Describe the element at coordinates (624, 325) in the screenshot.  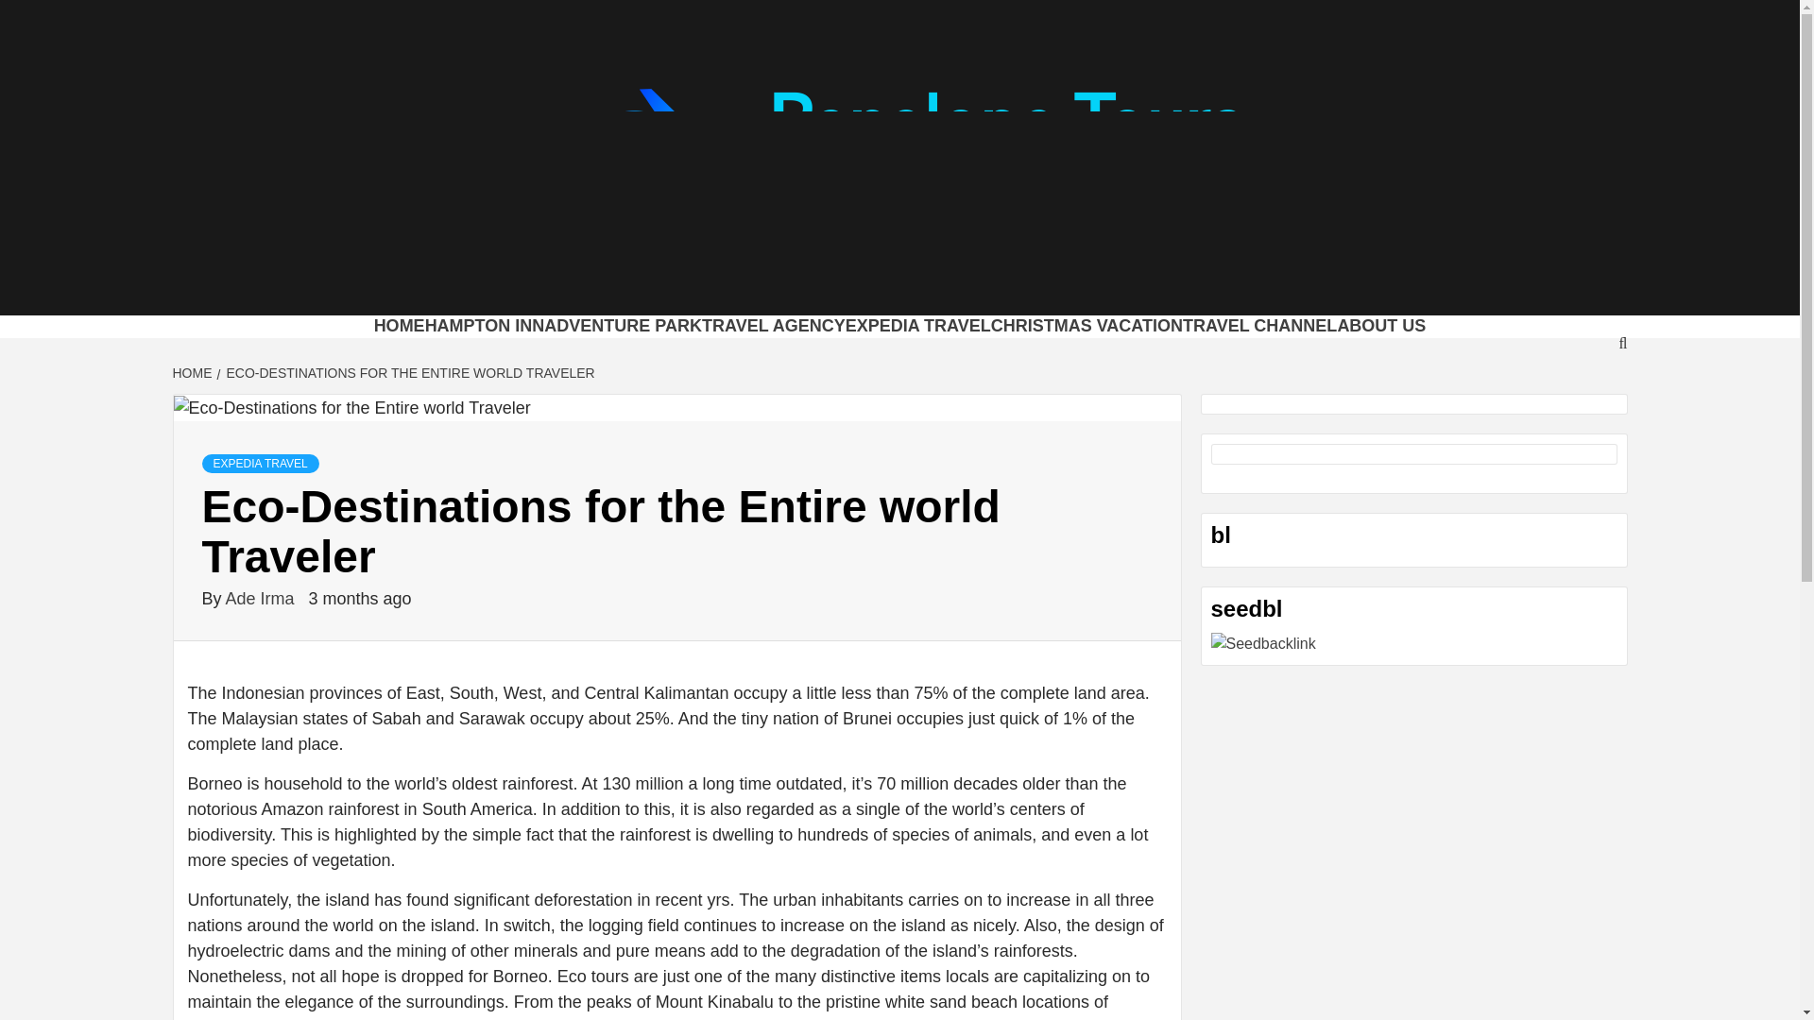
I see `ADVENTURE PARK` at that location.